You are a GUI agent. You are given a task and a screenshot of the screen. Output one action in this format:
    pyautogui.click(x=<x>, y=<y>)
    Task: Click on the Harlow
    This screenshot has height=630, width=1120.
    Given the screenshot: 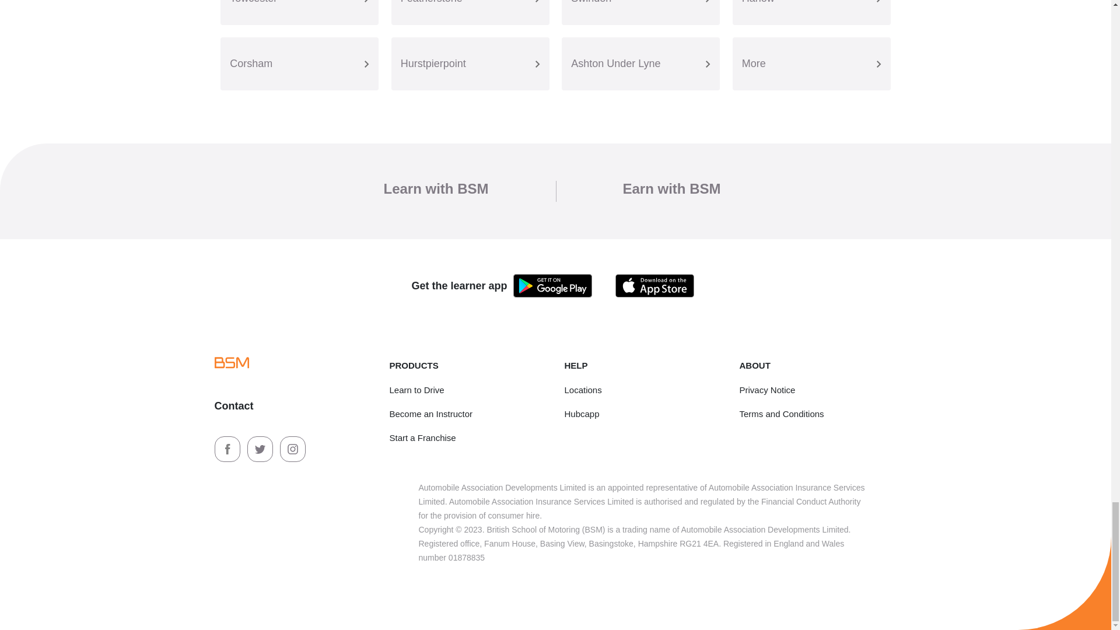 What is the action you would take?
    pyautogui.click(x=811, y=13)
    